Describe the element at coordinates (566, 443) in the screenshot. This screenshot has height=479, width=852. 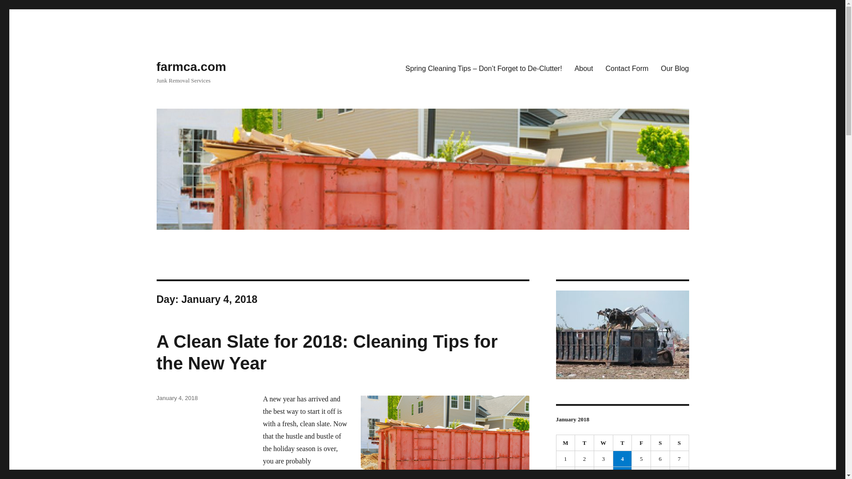
I see `Monday` at that location.